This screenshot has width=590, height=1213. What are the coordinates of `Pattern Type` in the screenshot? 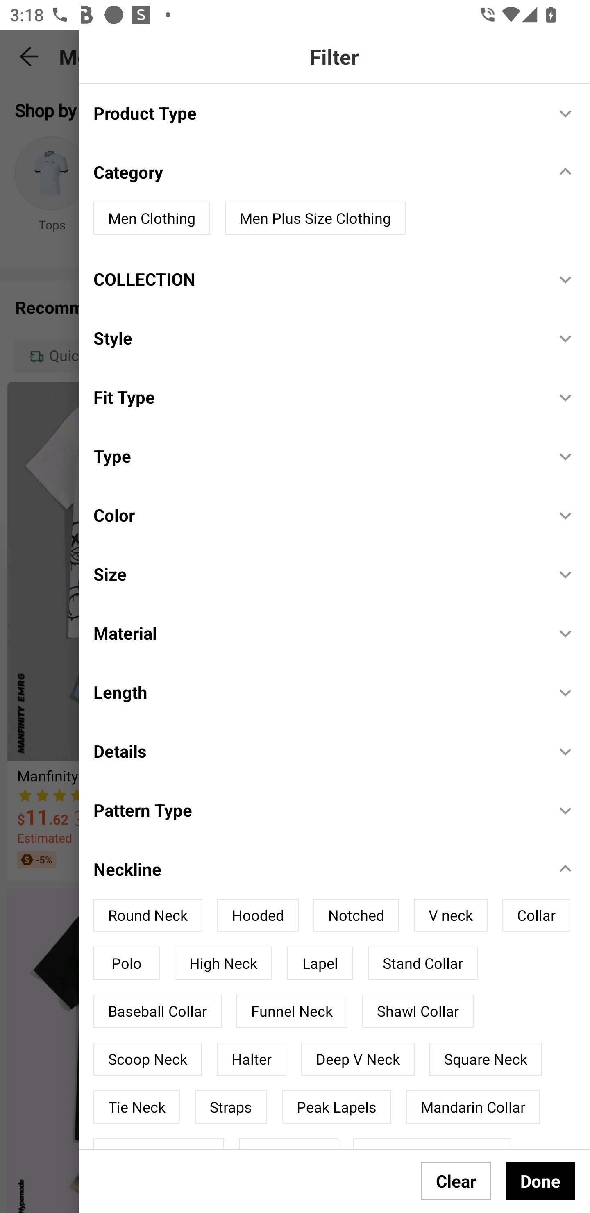 It's located at (317, 810).